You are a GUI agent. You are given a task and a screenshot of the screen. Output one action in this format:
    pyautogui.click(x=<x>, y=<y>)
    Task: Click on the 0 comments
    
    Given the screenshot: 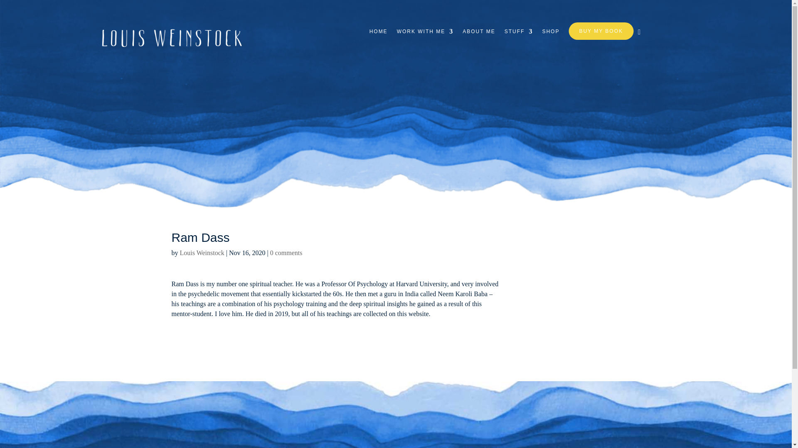 What is the action you would take?
    pyautogui.click(x=286, y=252)
    